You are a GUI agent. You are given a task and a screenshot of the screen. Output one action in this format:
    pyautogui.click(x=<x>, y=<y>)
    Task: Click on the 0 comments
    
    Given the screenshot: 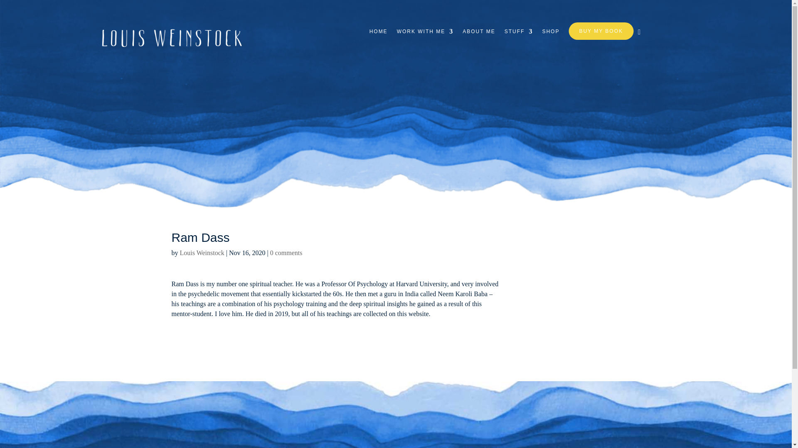 What is the action you would take?
    pyautogui.click(x=286, y=252)
    